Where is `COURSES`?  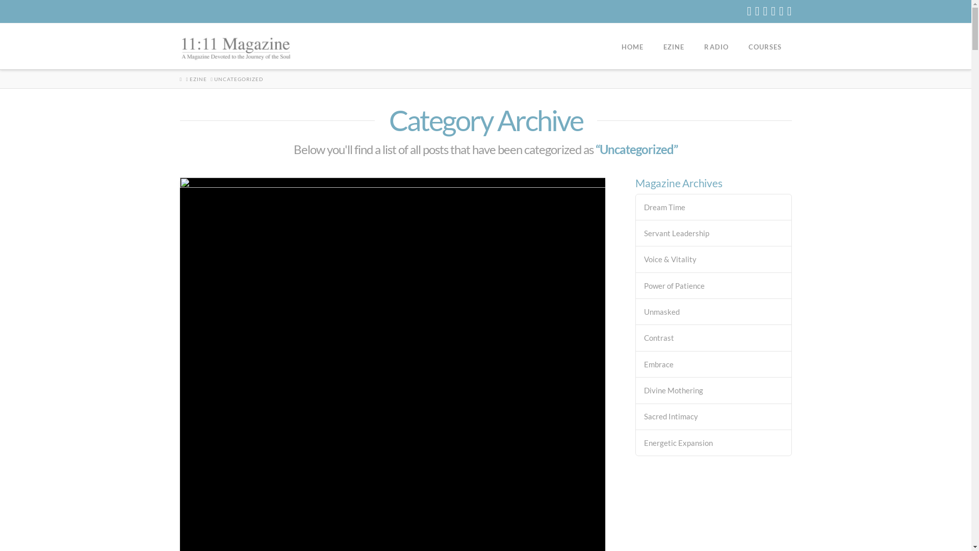
COURSES is located at coordinates (765, 46).